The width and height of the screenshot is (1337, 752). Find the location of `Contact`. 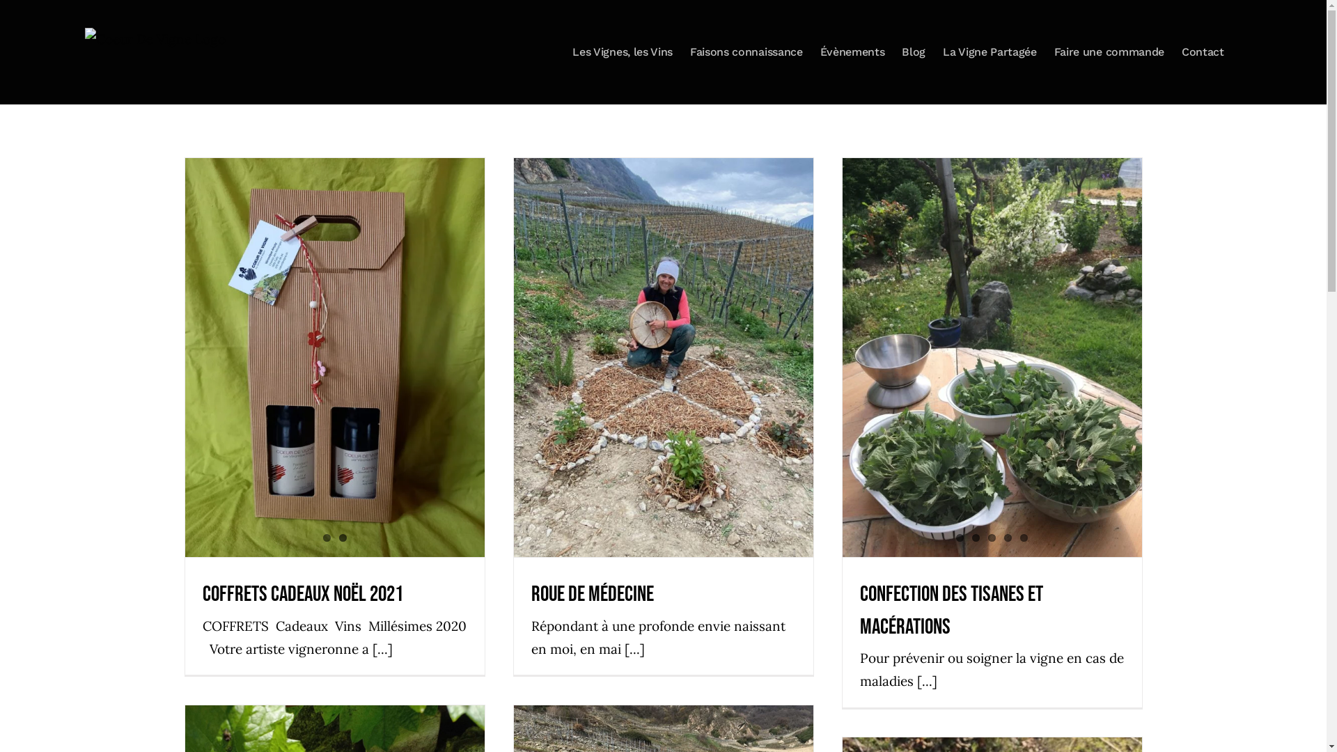

Contact is located at coordinates (1203, 52).